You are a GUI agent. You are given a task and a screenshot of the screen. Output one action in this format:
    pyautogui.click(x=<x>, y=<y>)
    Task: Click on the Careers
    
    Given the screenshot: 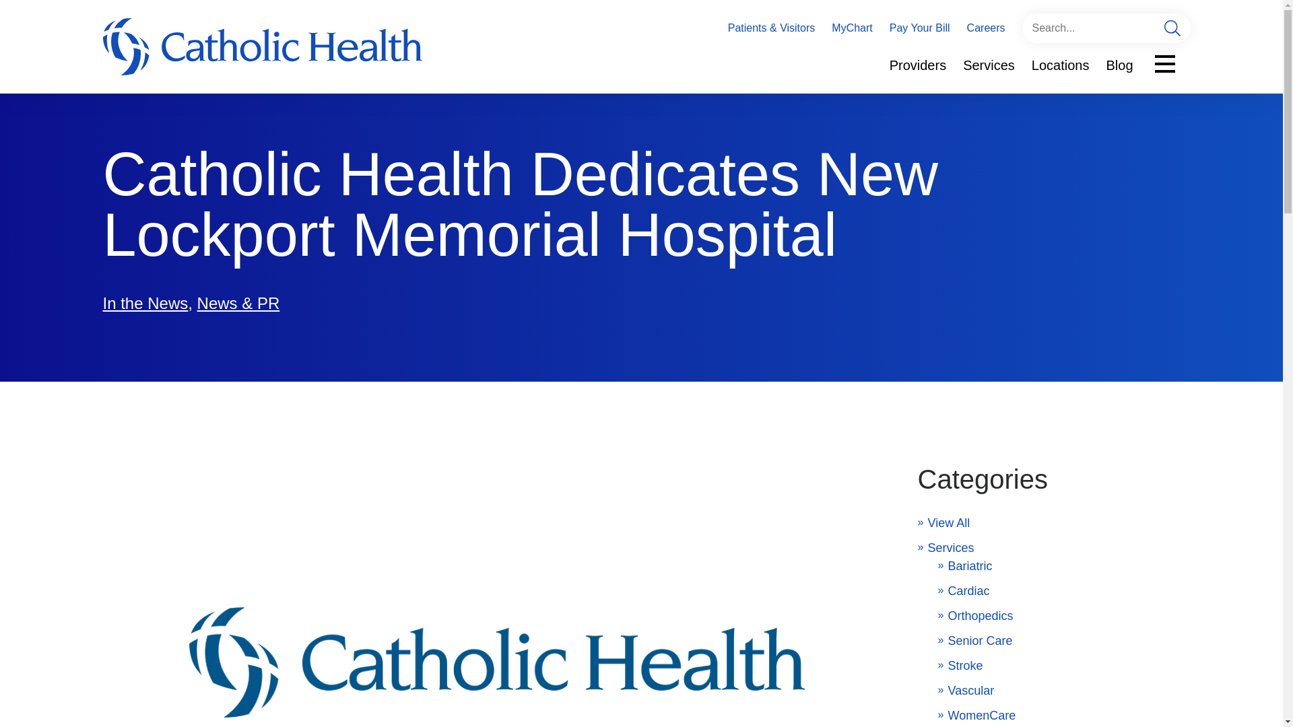 What is the action you would take?
    pyautogui.click(x=986, y=28)
    